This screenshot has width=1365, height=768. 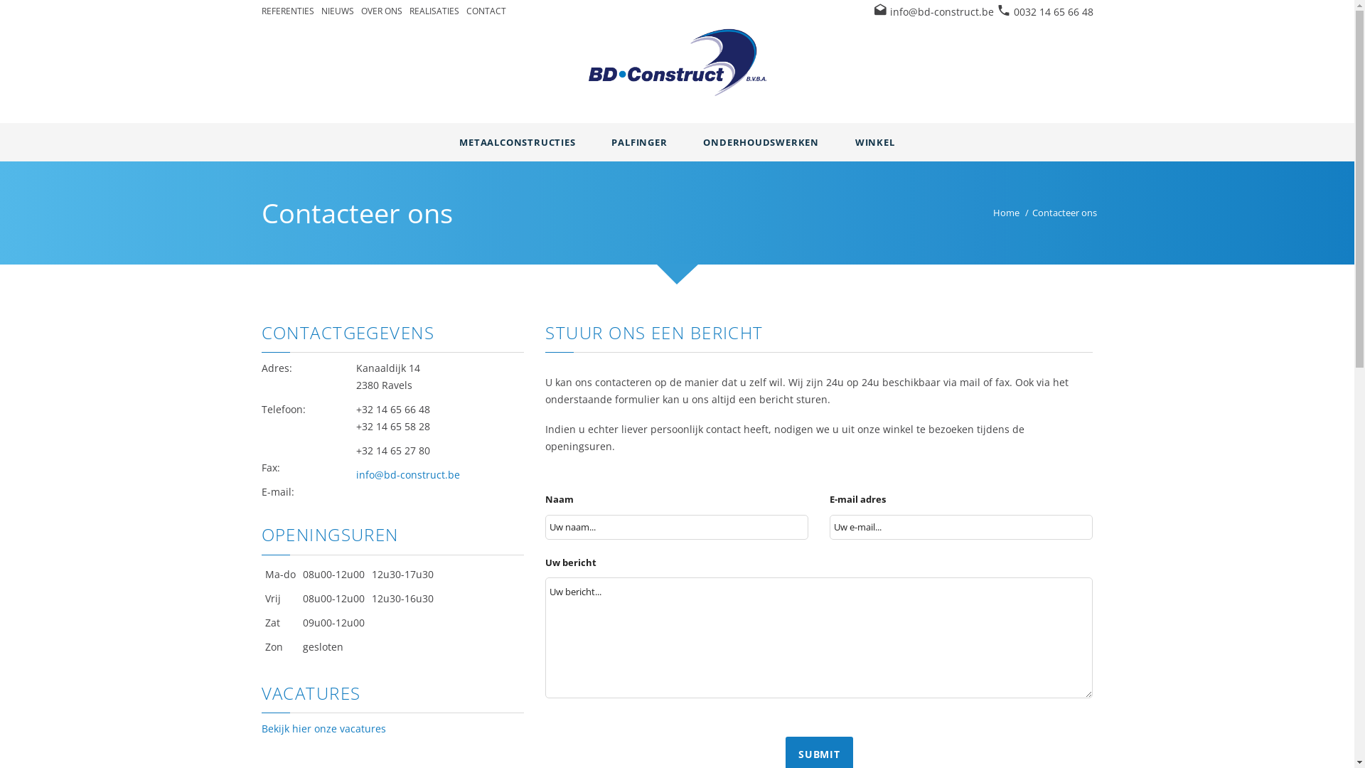 I want to click on Home, so click(x=1005, y=213).